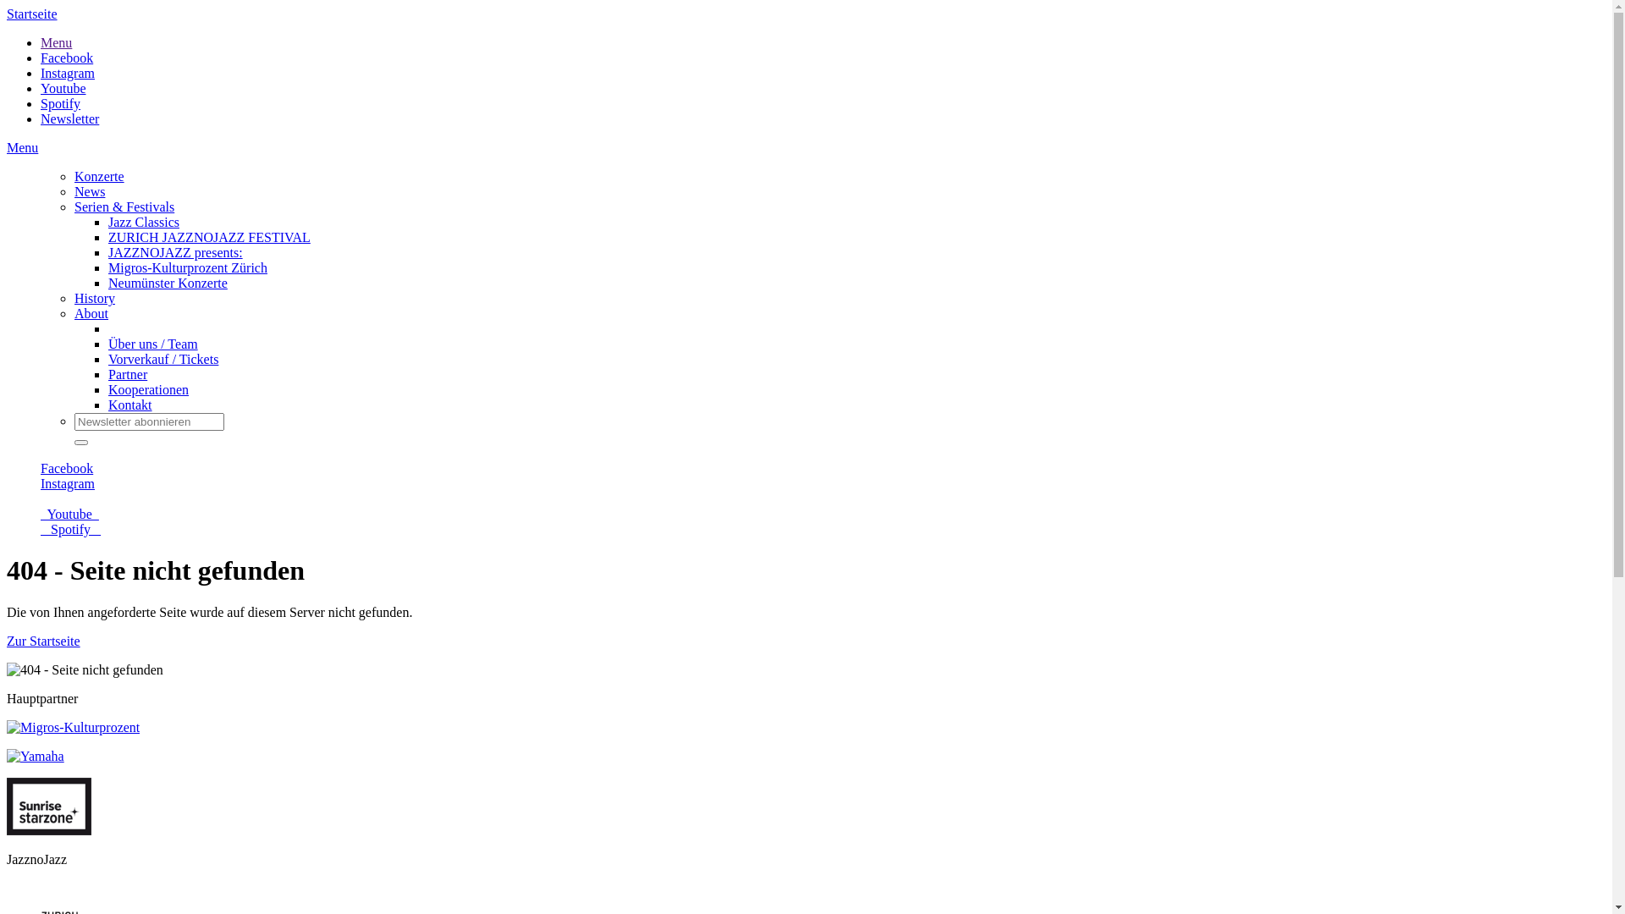 The image size is (1625, 914). Describe the element at coordinates (67, 476) in the screenshot. I see `Facebook` at that location.